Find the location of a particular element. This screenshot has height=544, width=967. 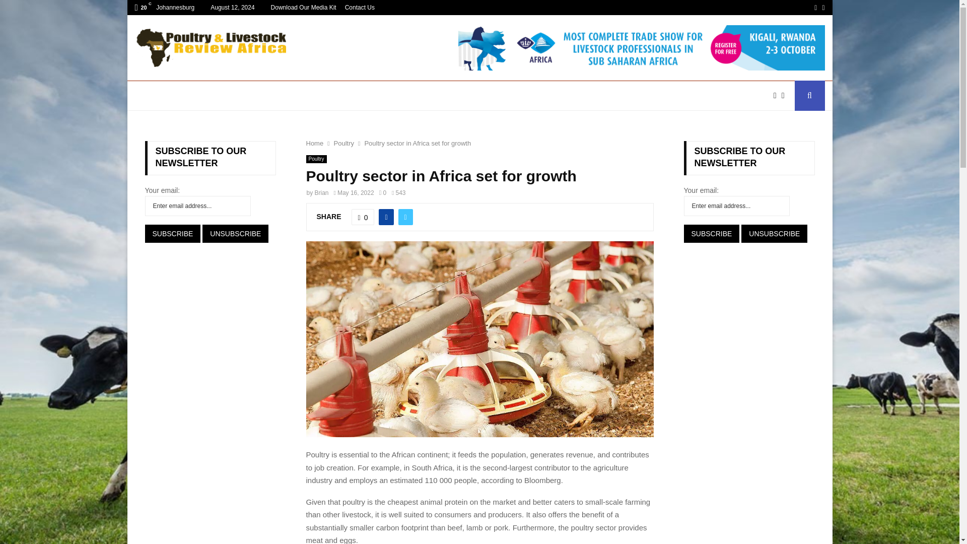

Enter email address... is located at coordinates (197, 206).